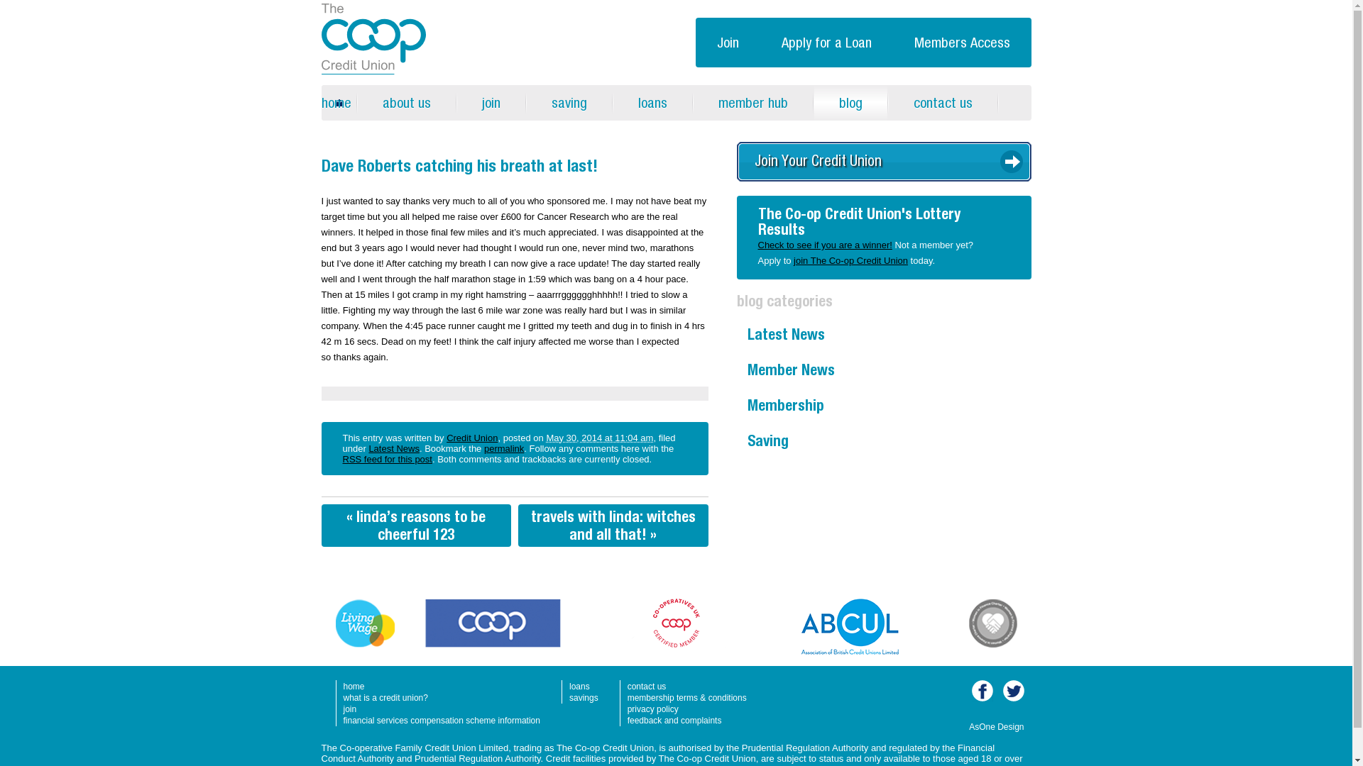  I want to click on saving, so click(569, 102).